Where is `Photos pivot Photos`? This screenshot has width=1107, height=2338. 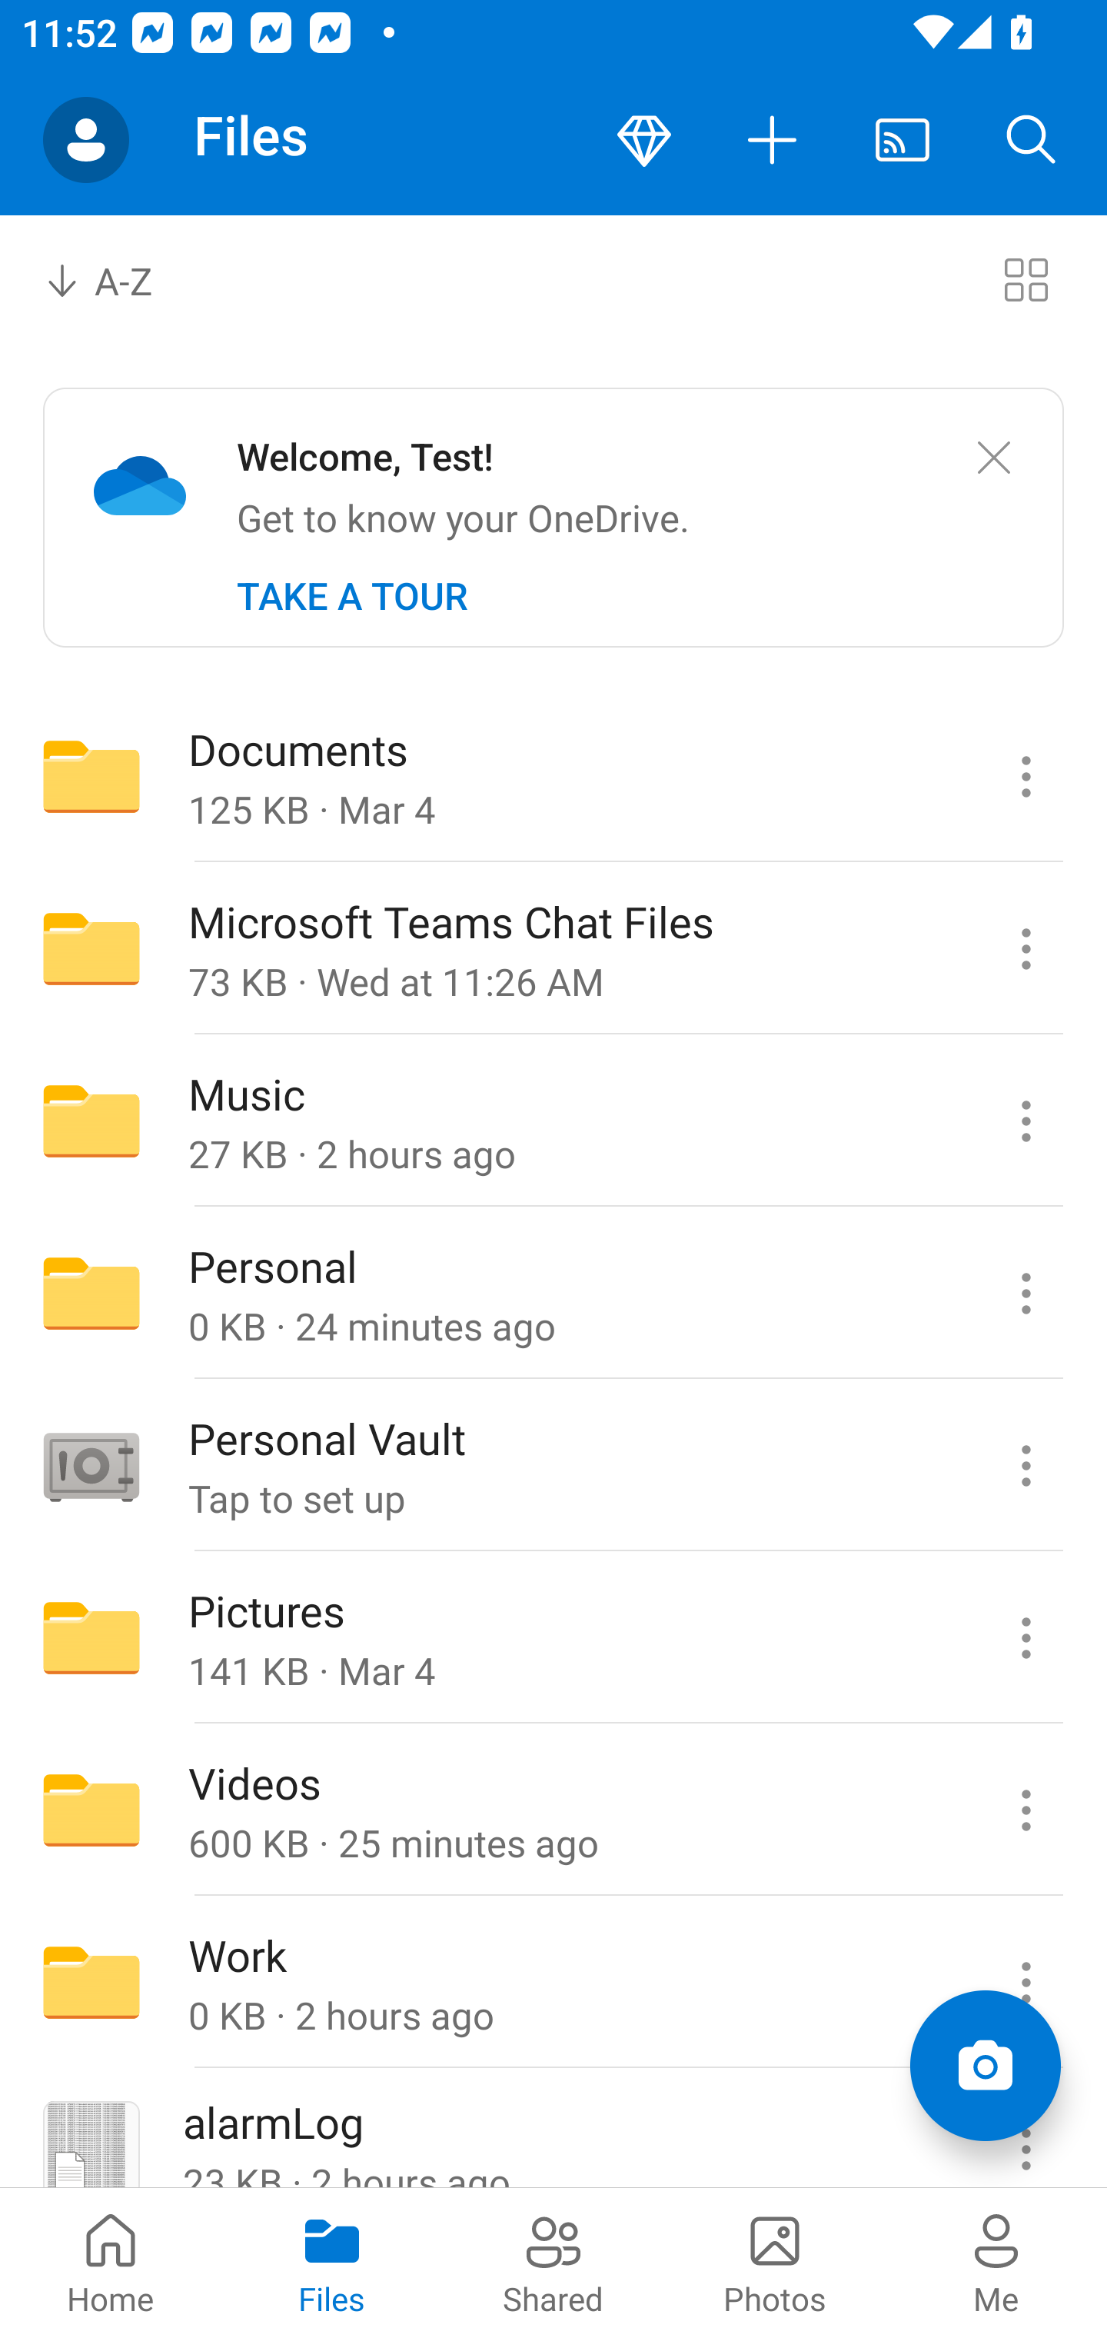
Photos pivot Photos is located at coordinates (775, 2263).